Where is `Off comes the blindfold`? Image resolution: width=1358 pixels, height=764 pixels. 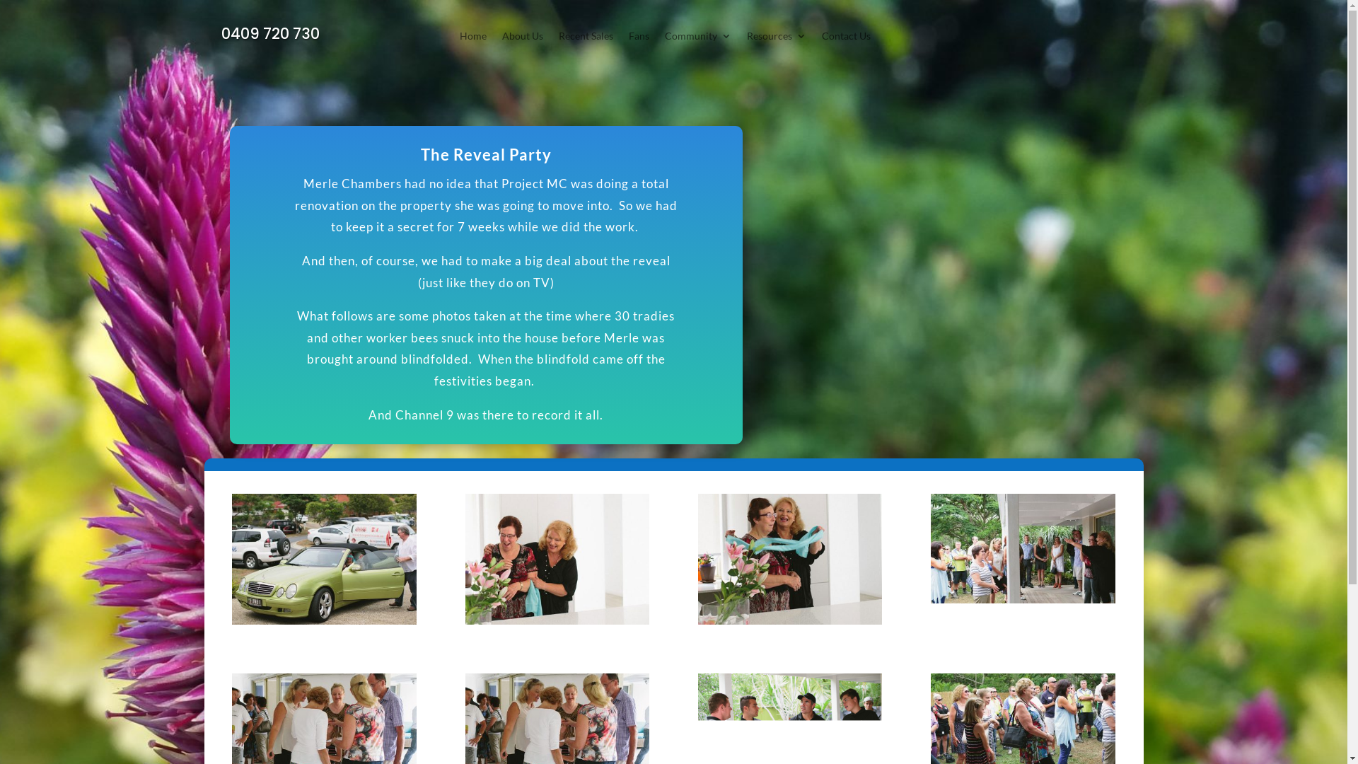 Off comes the blindfold is located at coordinates (791, 620).